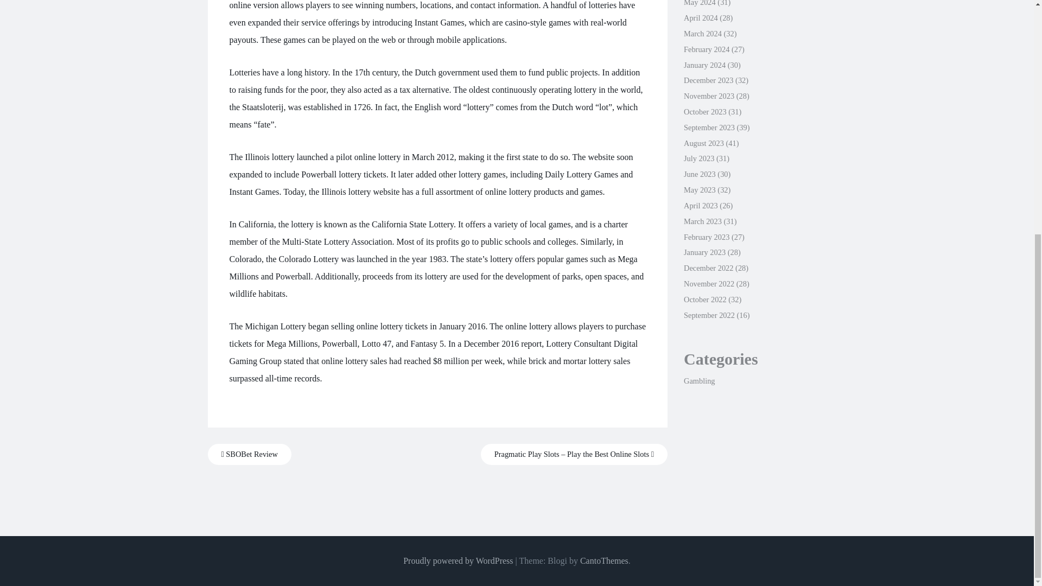 The image size is (1042, 586). Describe the element at coordinates (700, 17) in the screenshot. I see `April 2024` at that location.